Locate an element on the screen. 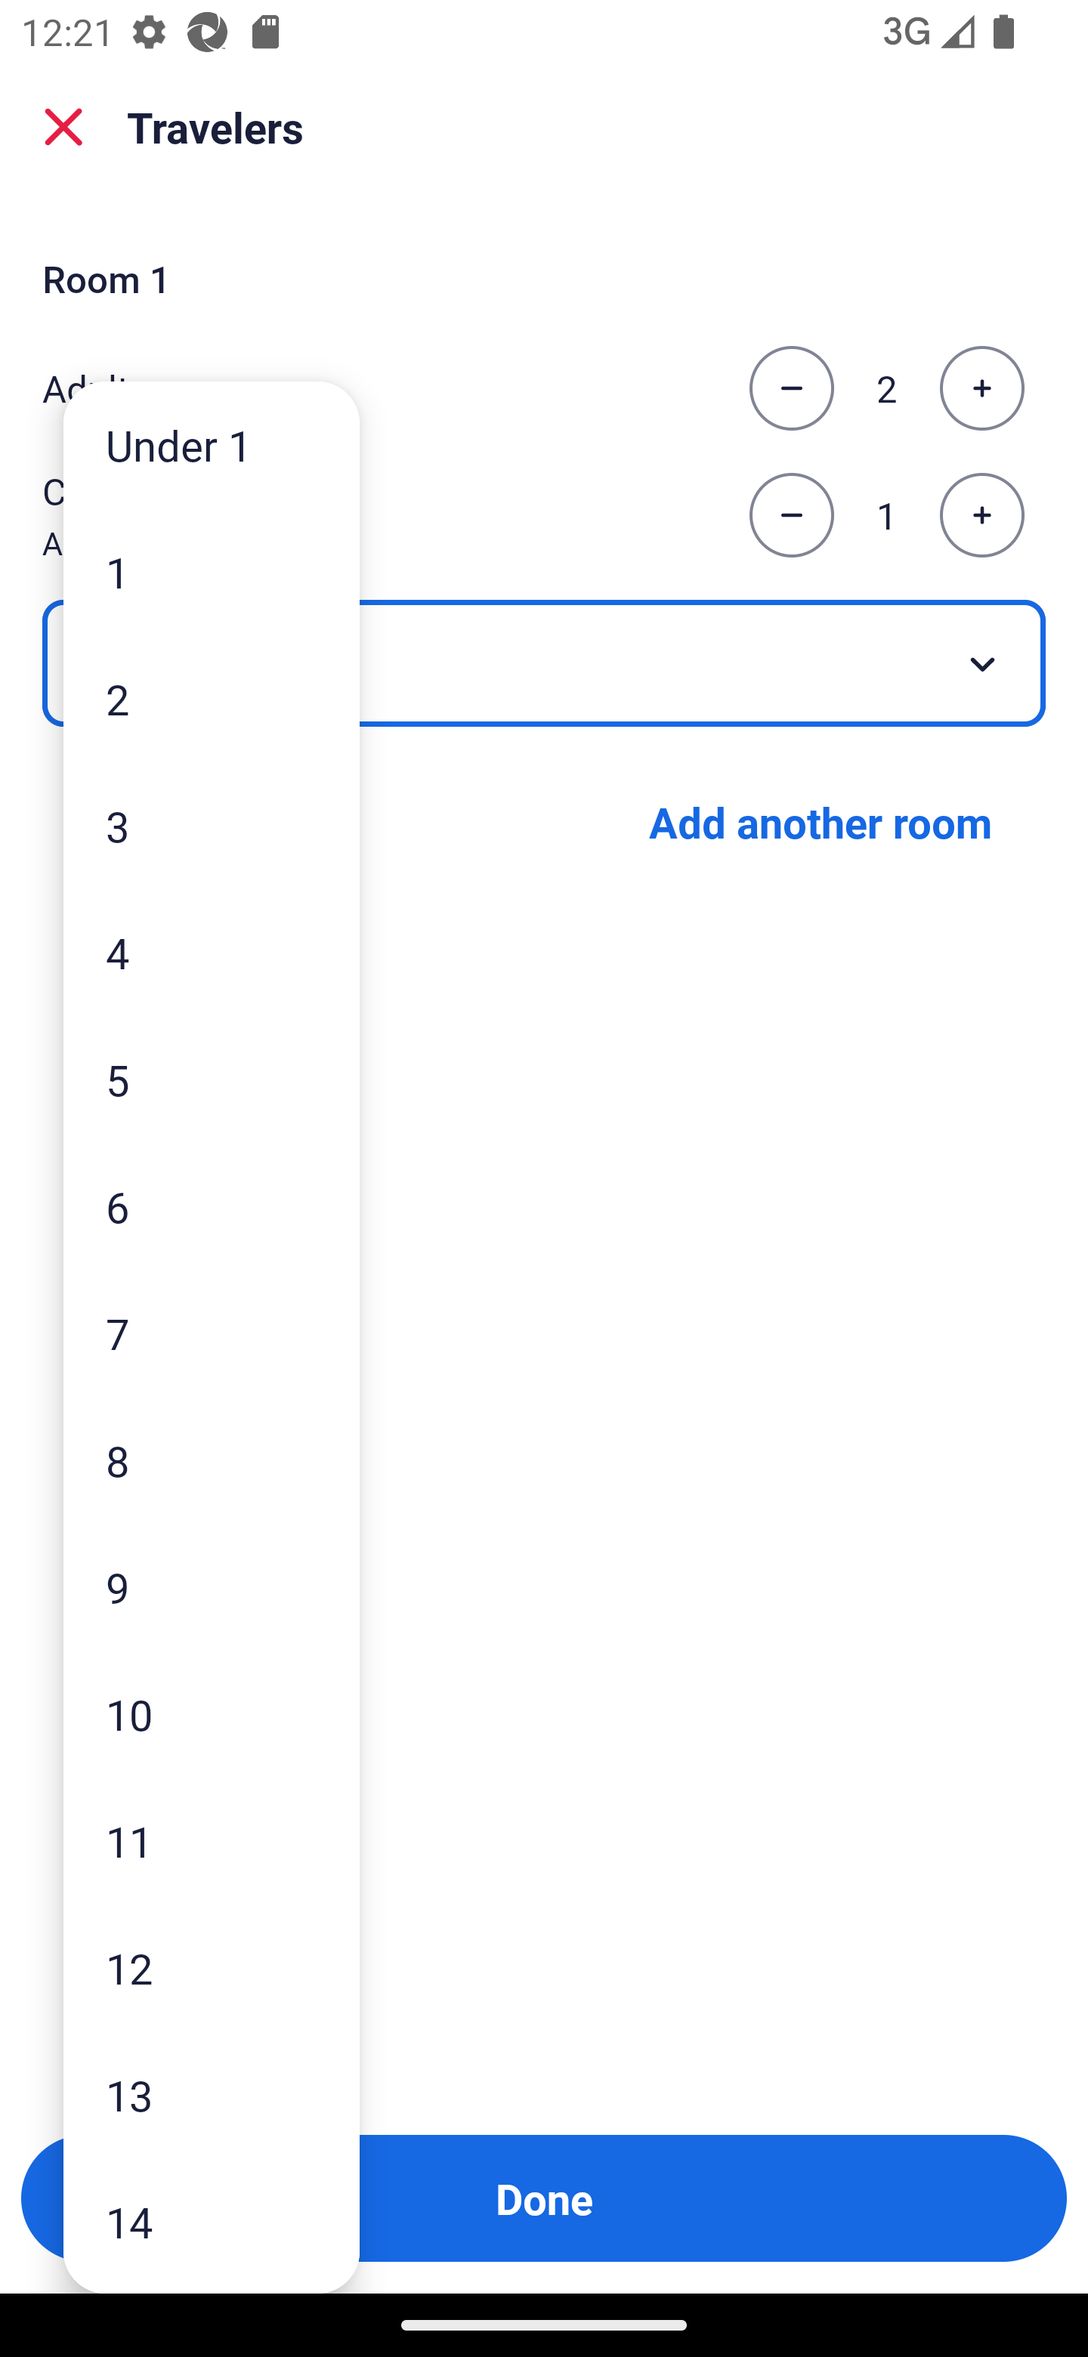 The width and height of the screenshot is (1088, 2357). 1 is located at coordinates (212, 573).